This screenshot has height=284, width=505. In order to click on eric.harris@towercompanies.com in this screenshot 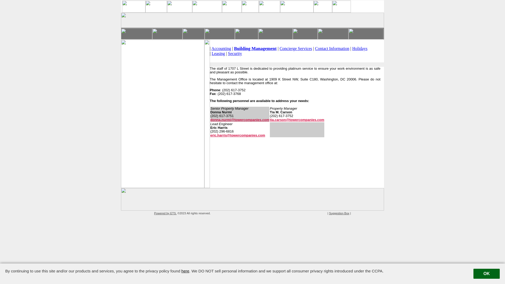, I will do `click(238, 135)`.